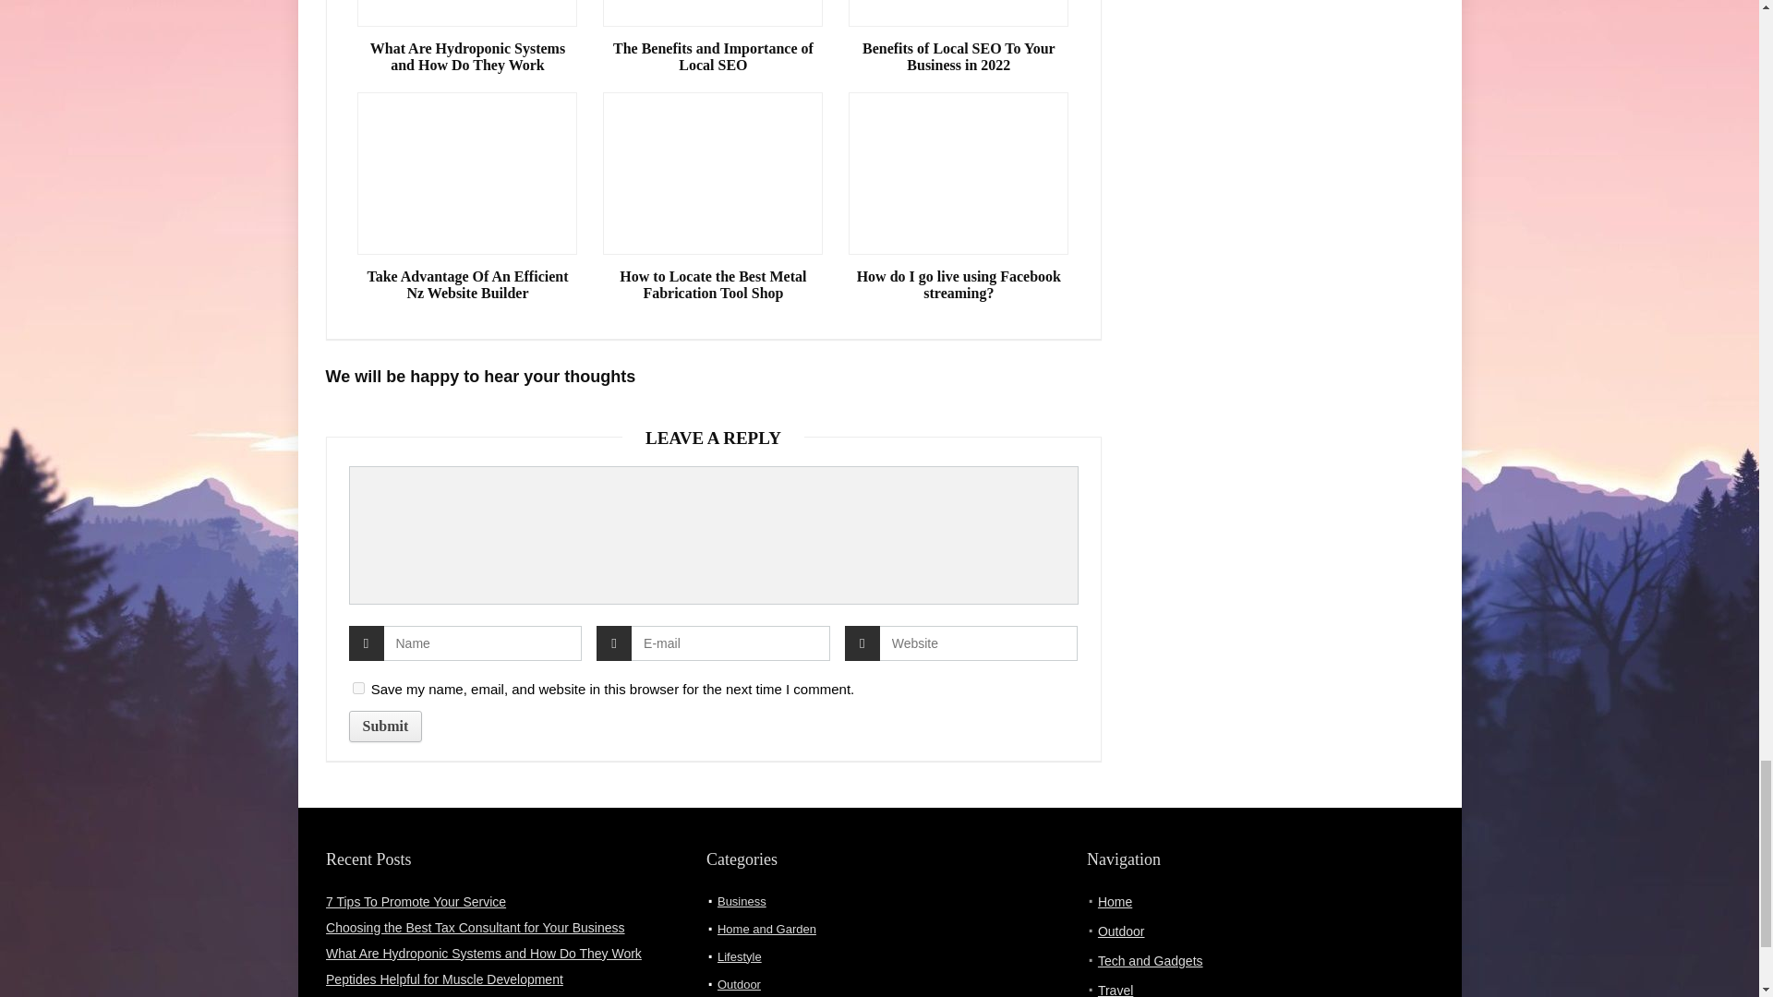  I want to click on How to Locate the Best Metal Fabrication Tool Shop, so click(712, 284).